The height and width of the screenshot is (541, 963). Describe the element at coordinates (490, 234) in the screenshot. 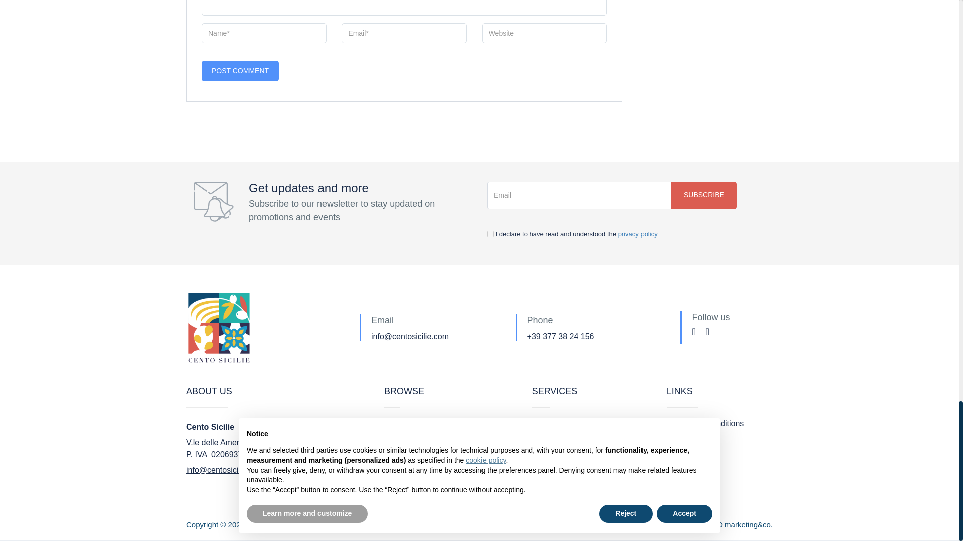

I see `1` at that location.